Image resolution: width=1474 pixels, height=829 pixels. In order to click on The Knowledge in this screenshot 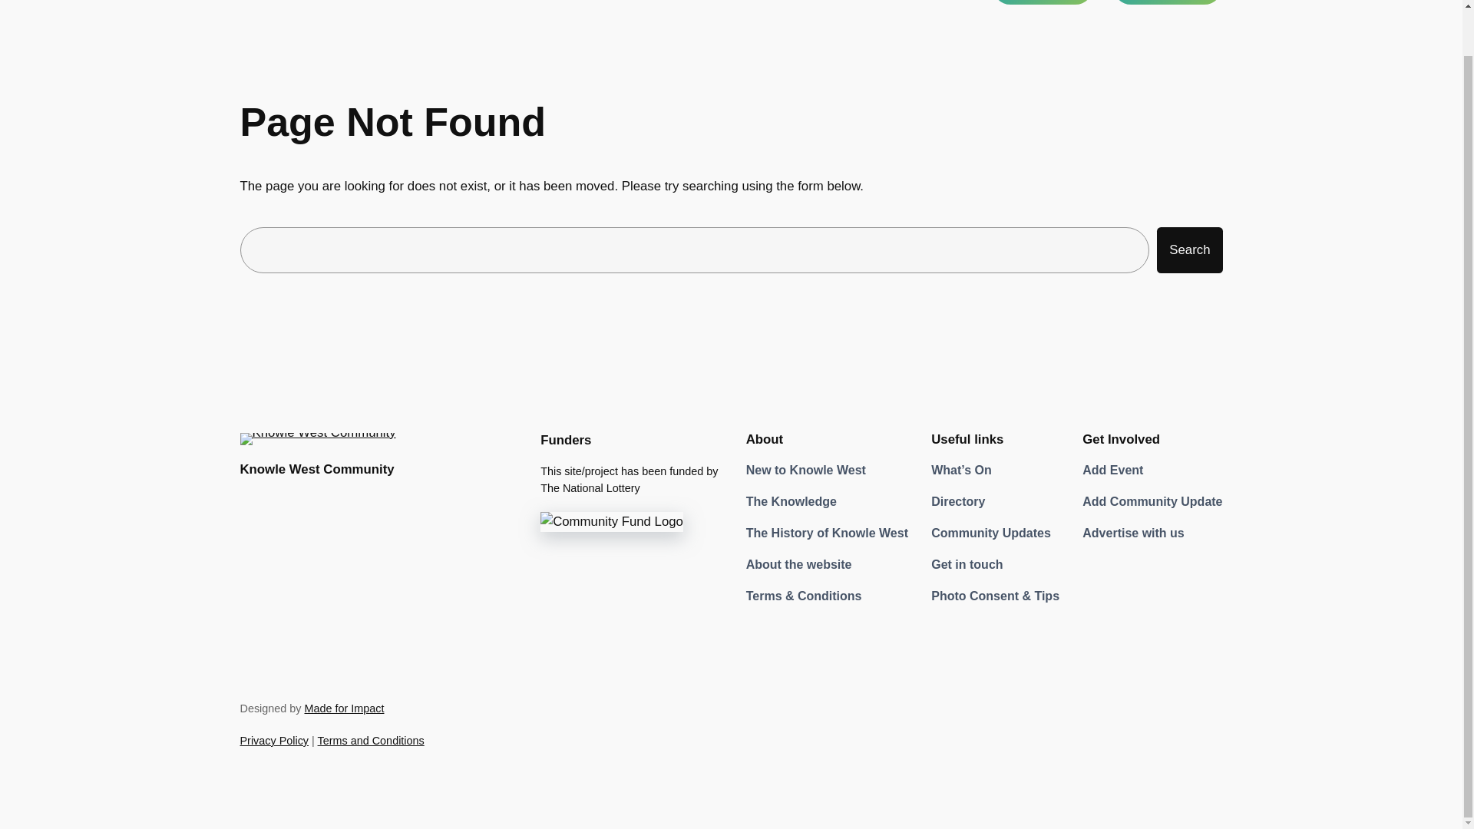, I will do `click(791, 502)`.